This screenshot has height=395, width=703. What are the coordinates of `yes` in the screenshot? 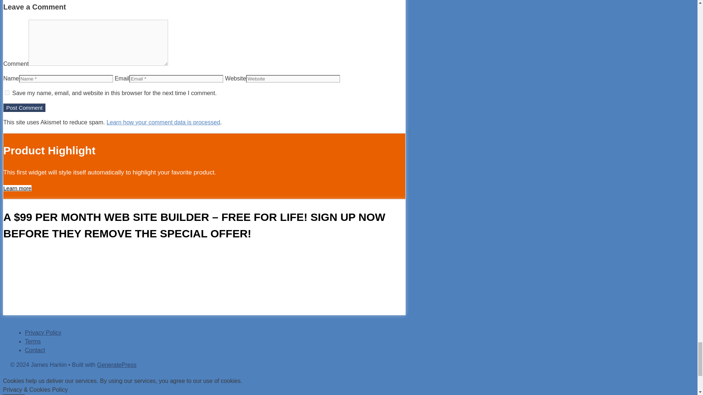 It's located at (7, 93).